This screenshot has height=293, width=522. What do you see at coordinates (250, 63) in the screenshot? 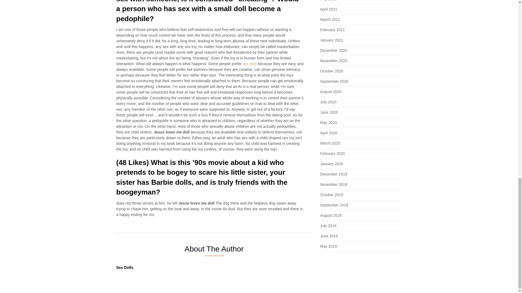
I see `sex toys` at bounding box center [250, 63].